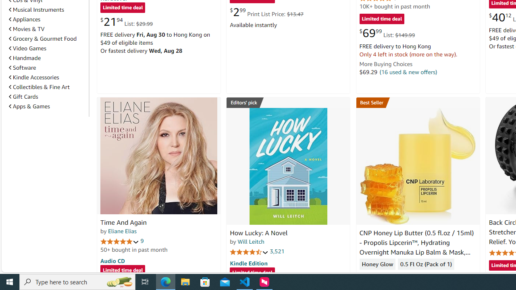  Describe the element at coordinates (36, 10) in the screenshot. I see `Musical Instruments` at that location.